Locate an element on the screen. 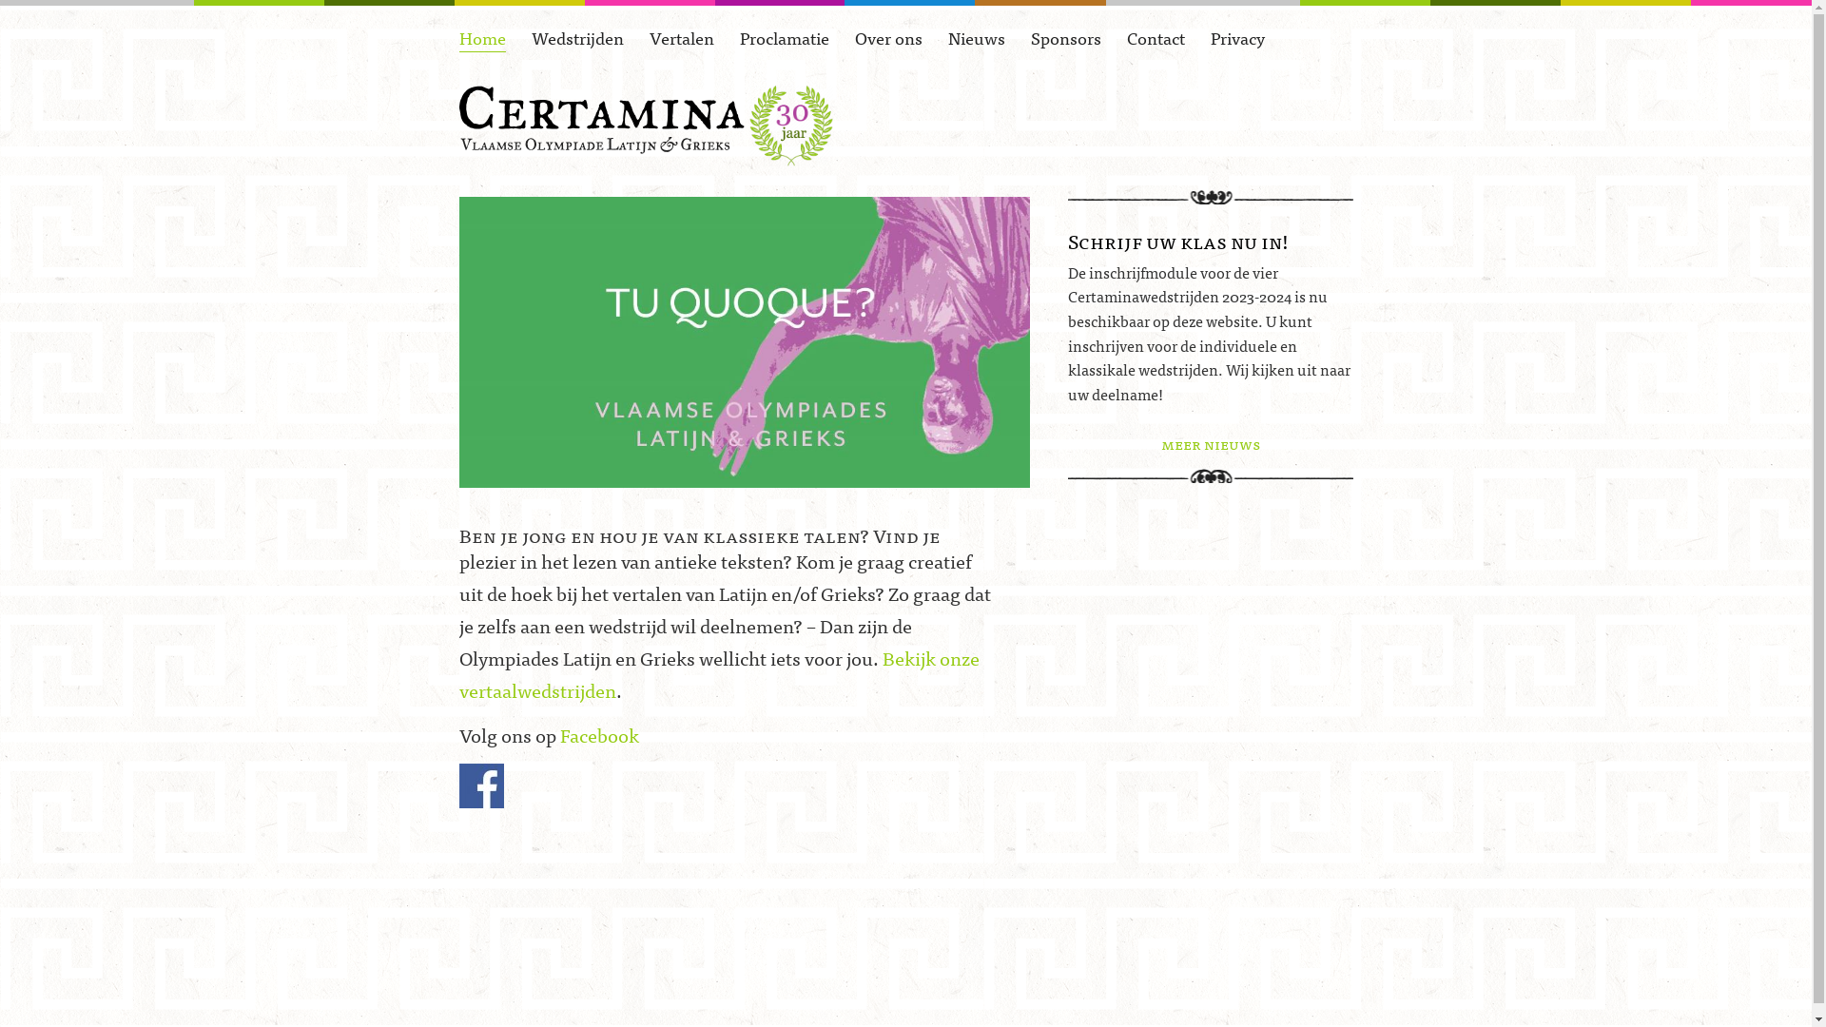 This screenshot has height=1027, width=1826. Over ons is located at coordinates (887, 38).